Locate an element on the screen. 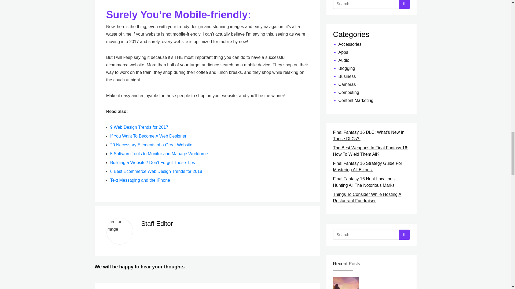 This screenshot has width=515, height=289. 6 Best Ecommerce Web Design Trends for 2018 is located at coordinates (156, 171).